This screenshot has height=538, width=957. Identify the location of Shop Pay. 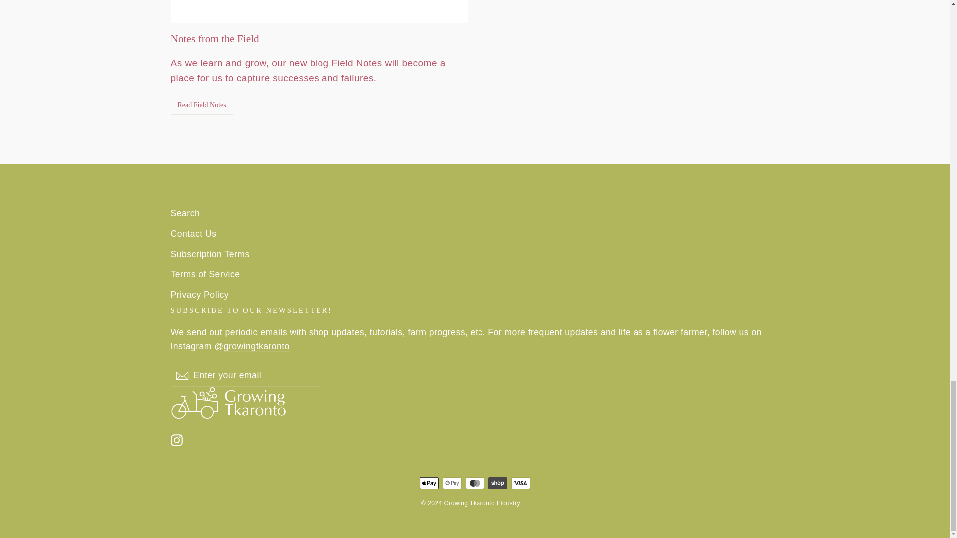
(497, 483).